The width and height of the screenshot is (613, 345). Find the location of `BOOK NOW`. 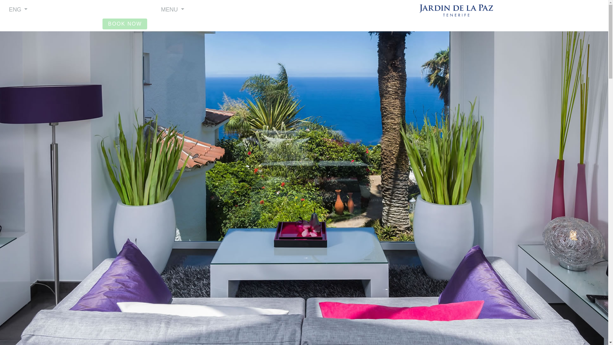

BOOK NOW is located at coordinates (125, 24).